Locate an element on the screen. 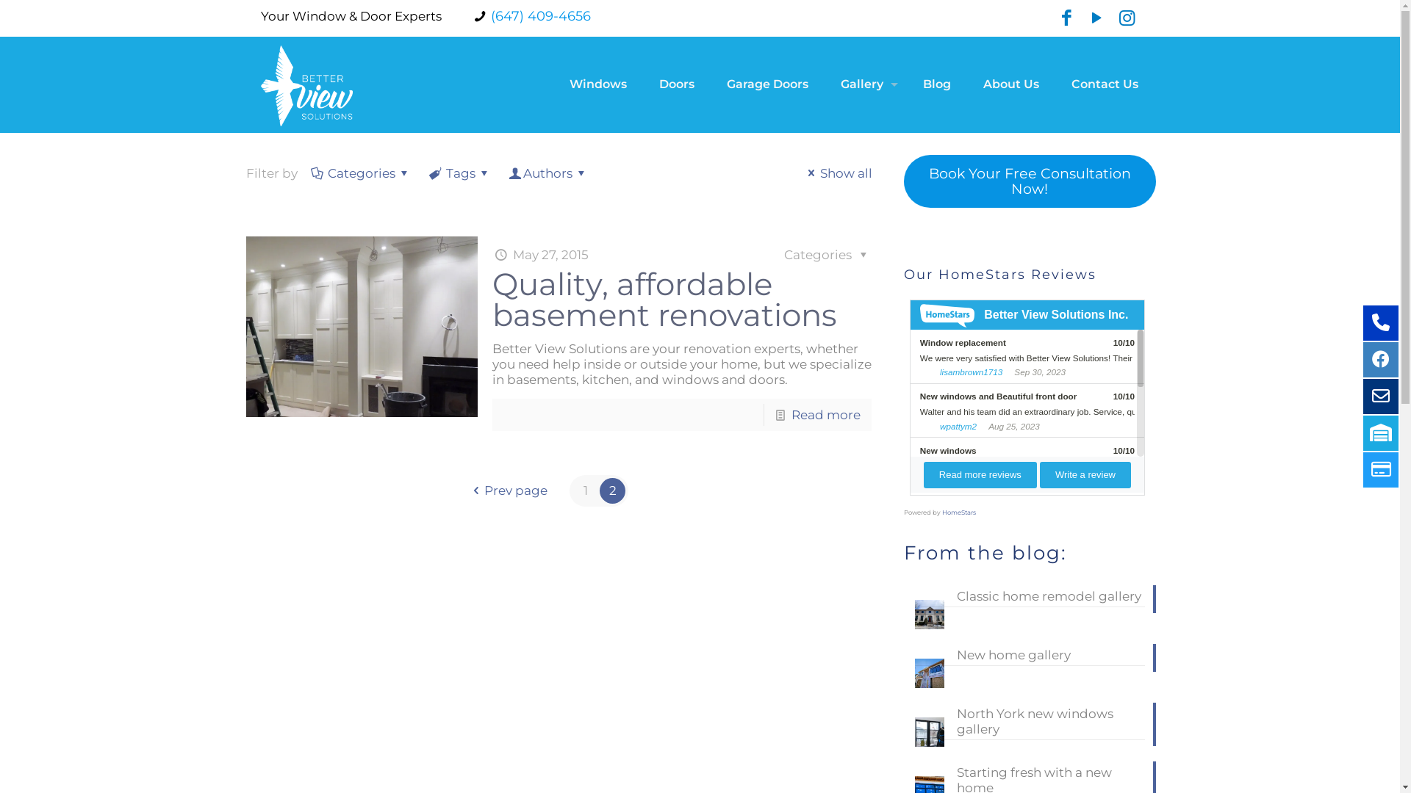 The width and height of the screenshot is (1411, 793). Book Your Free Consultation Now! is located at coordinates (1030, 181).